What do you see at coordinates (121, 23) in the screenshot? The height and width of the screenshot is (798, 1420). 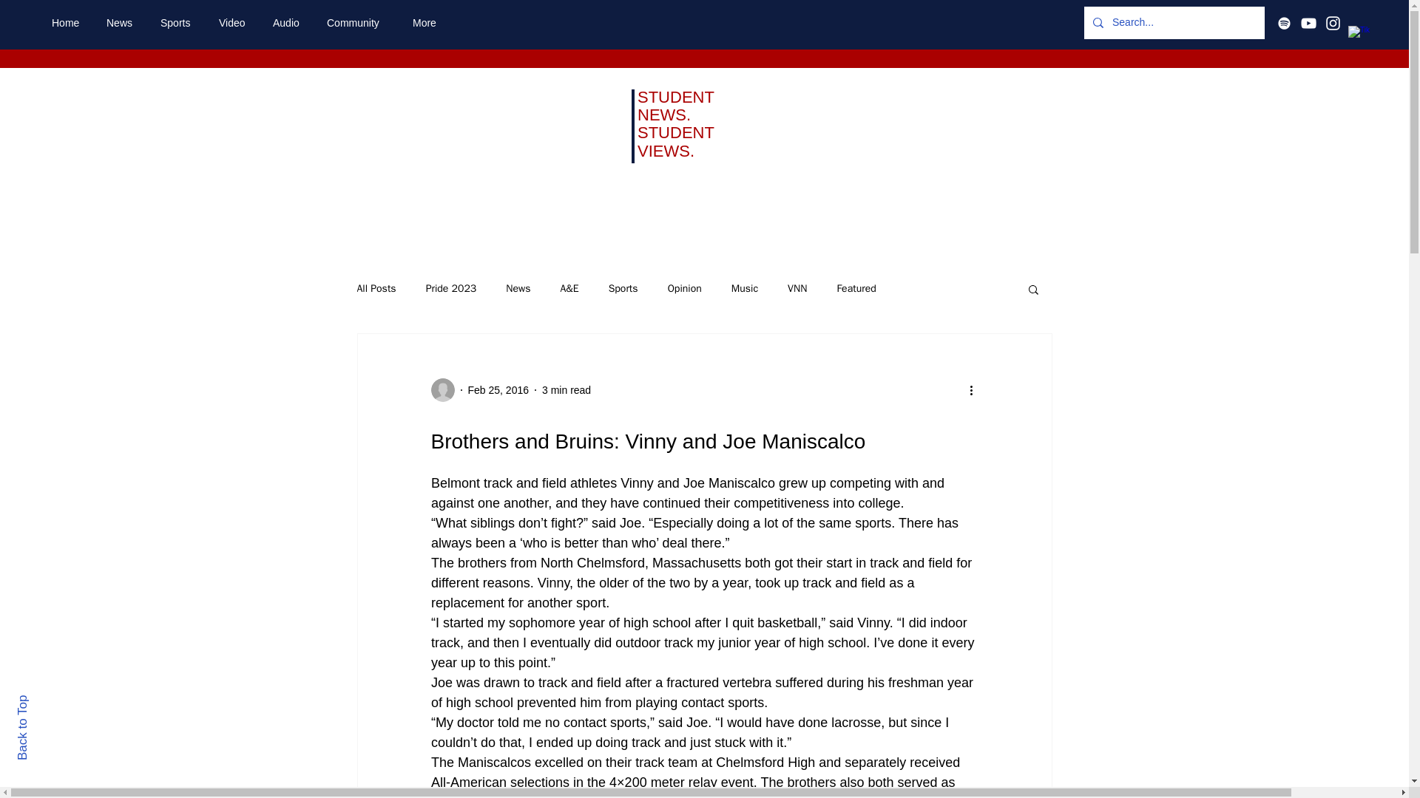 I see `News` at bounding box center [121, 23].